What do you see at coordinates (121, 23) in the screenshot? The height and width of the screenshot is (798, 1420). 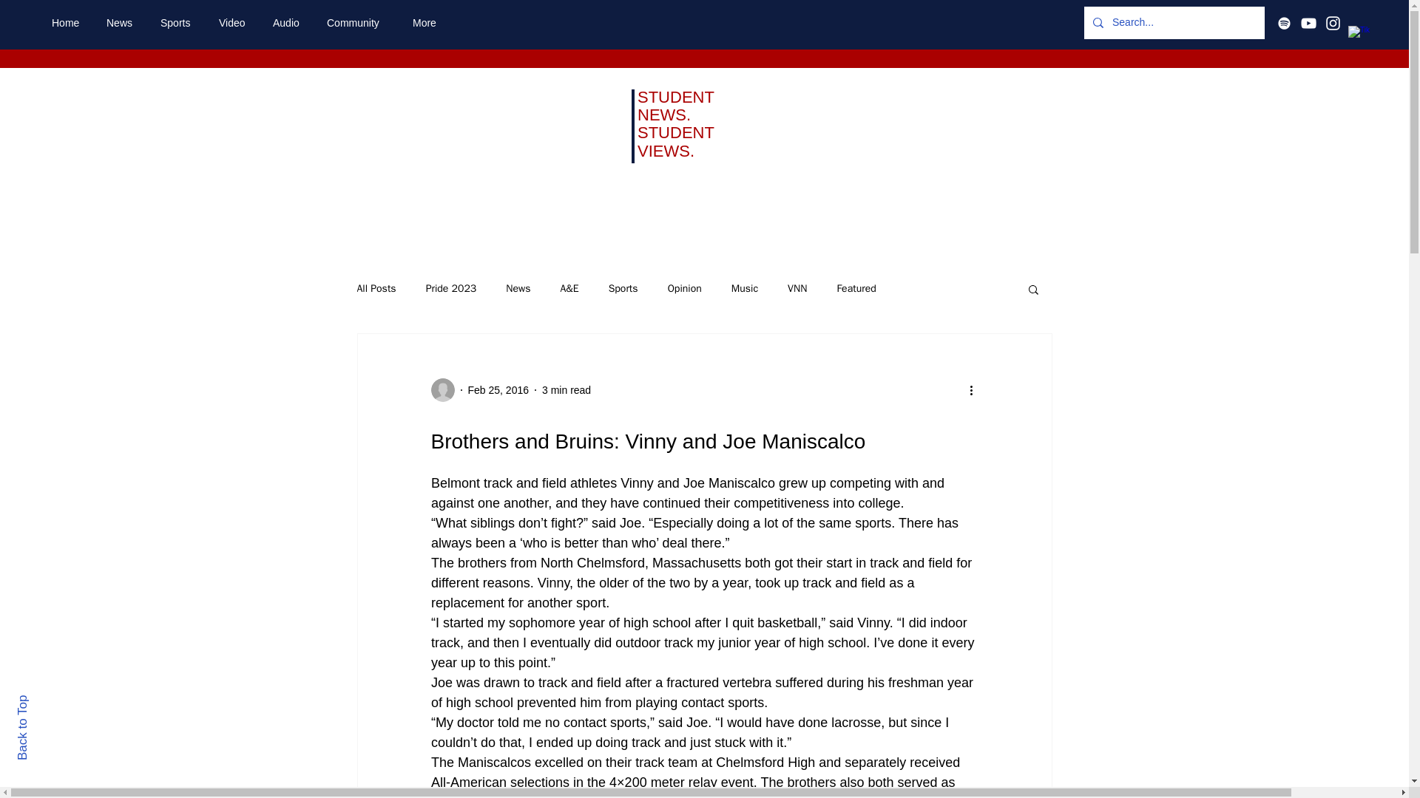 I see `News` at bounding box center [121, 23].